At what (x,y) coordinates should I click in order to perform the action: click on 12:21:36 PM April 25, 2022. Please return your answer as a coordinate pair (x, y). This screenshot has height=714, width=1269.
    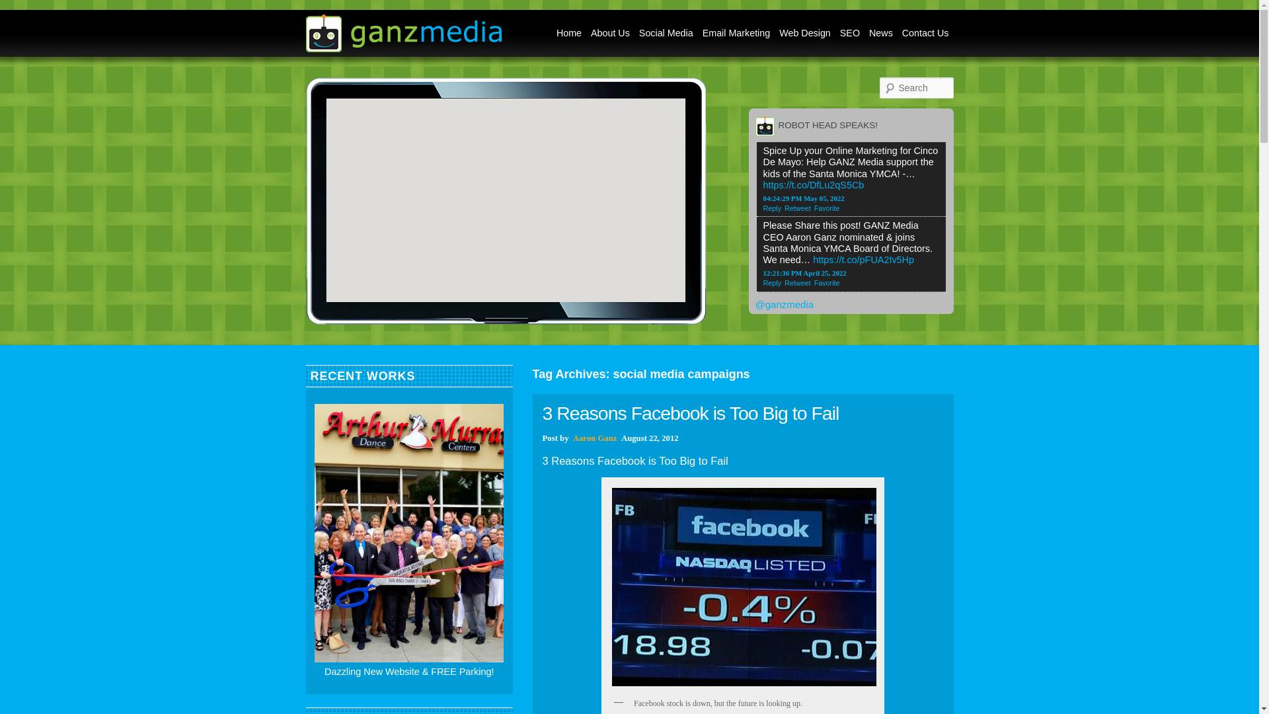
    Looking at the image, I should click on (804, 273).